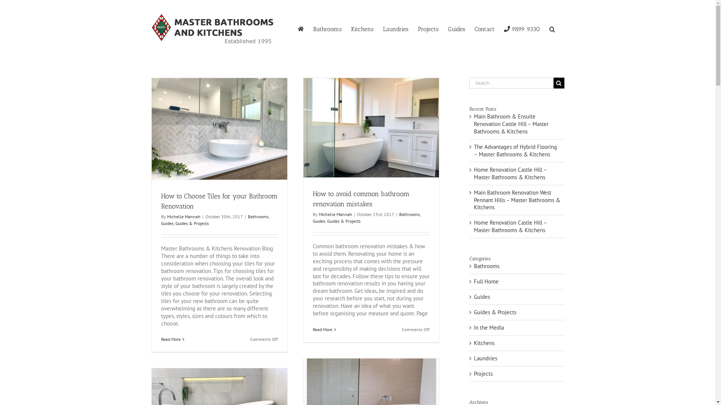 This screenshot has width=721, height=405. Describe the element at coordinates (167, 223) in the screenshot. I see `Guides` at that location.